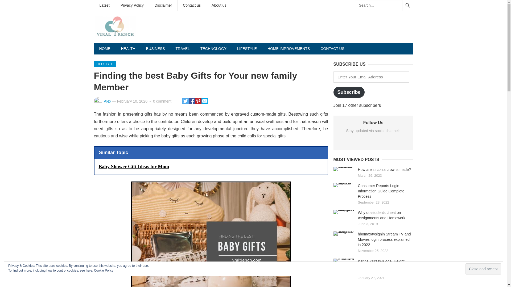  I want to click on About us, so click(219, 5).